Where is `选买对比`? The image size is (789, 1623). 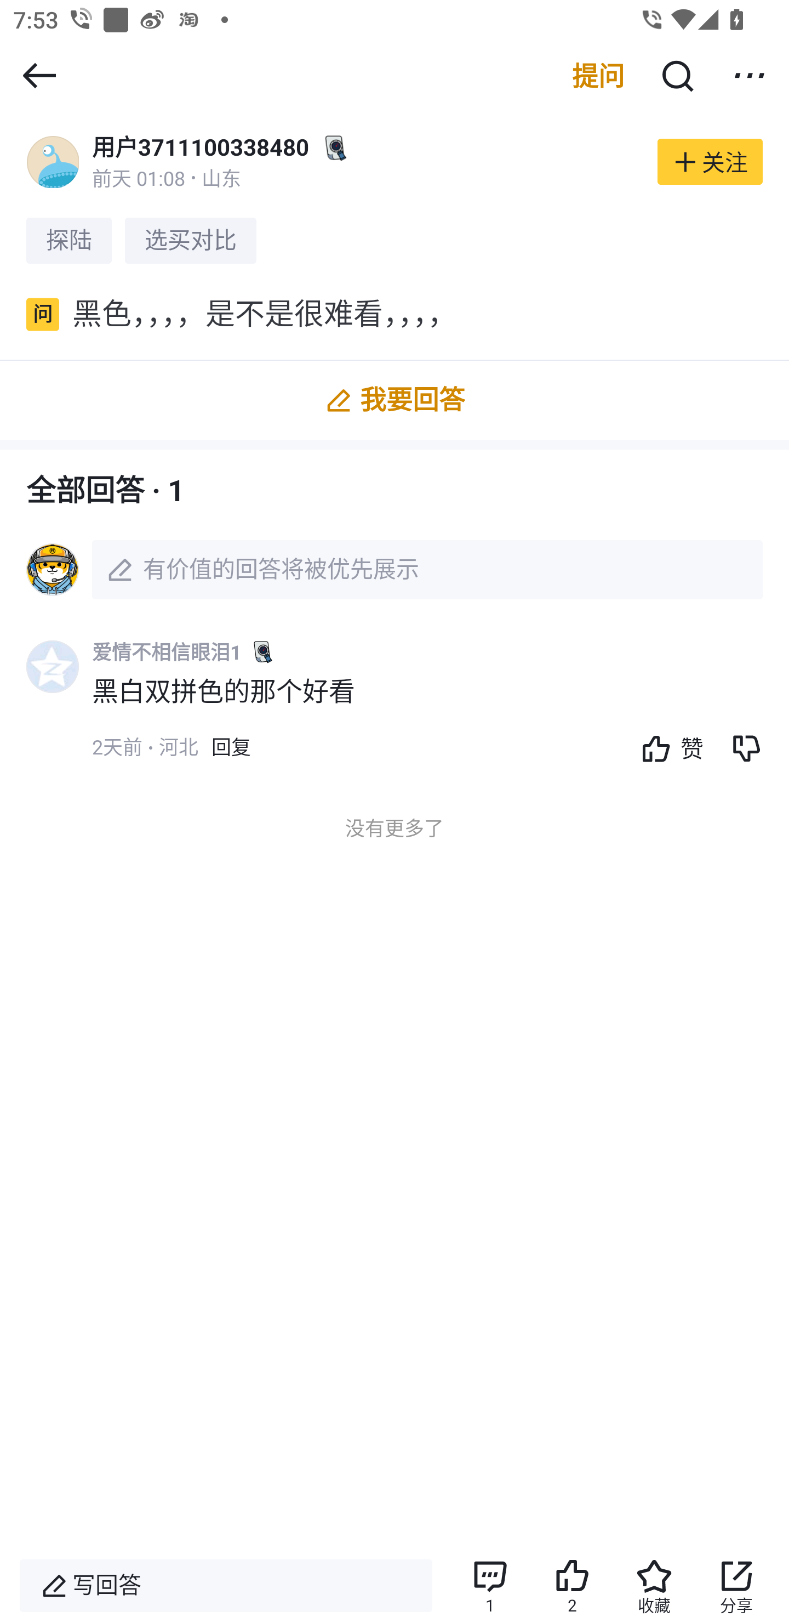 选买对比 is located at coordinates (191, 240).